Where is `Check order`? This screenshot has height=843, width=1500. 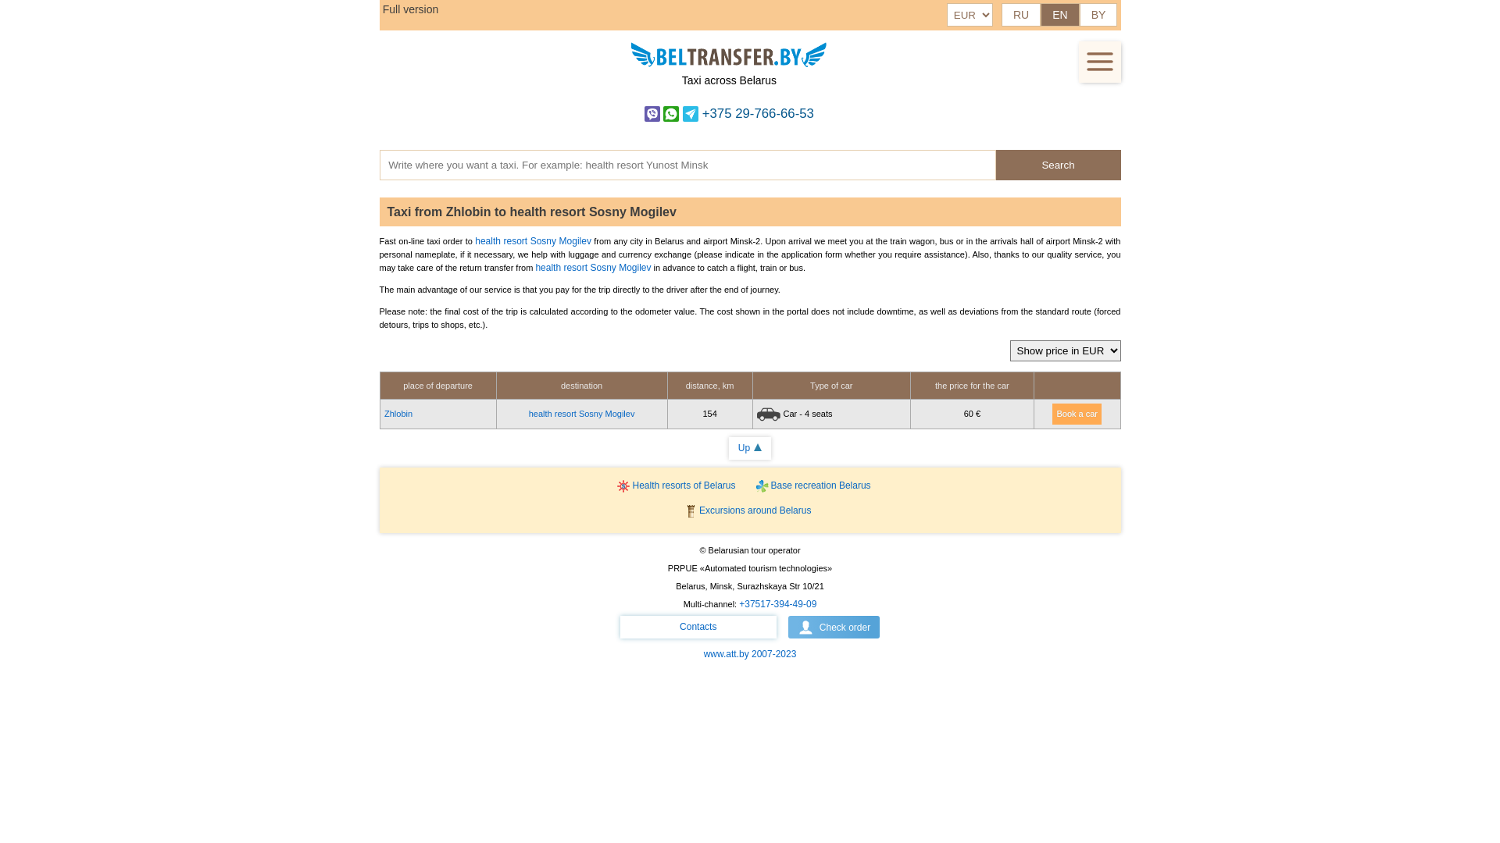 Check order is located at coordinates (834, 628).